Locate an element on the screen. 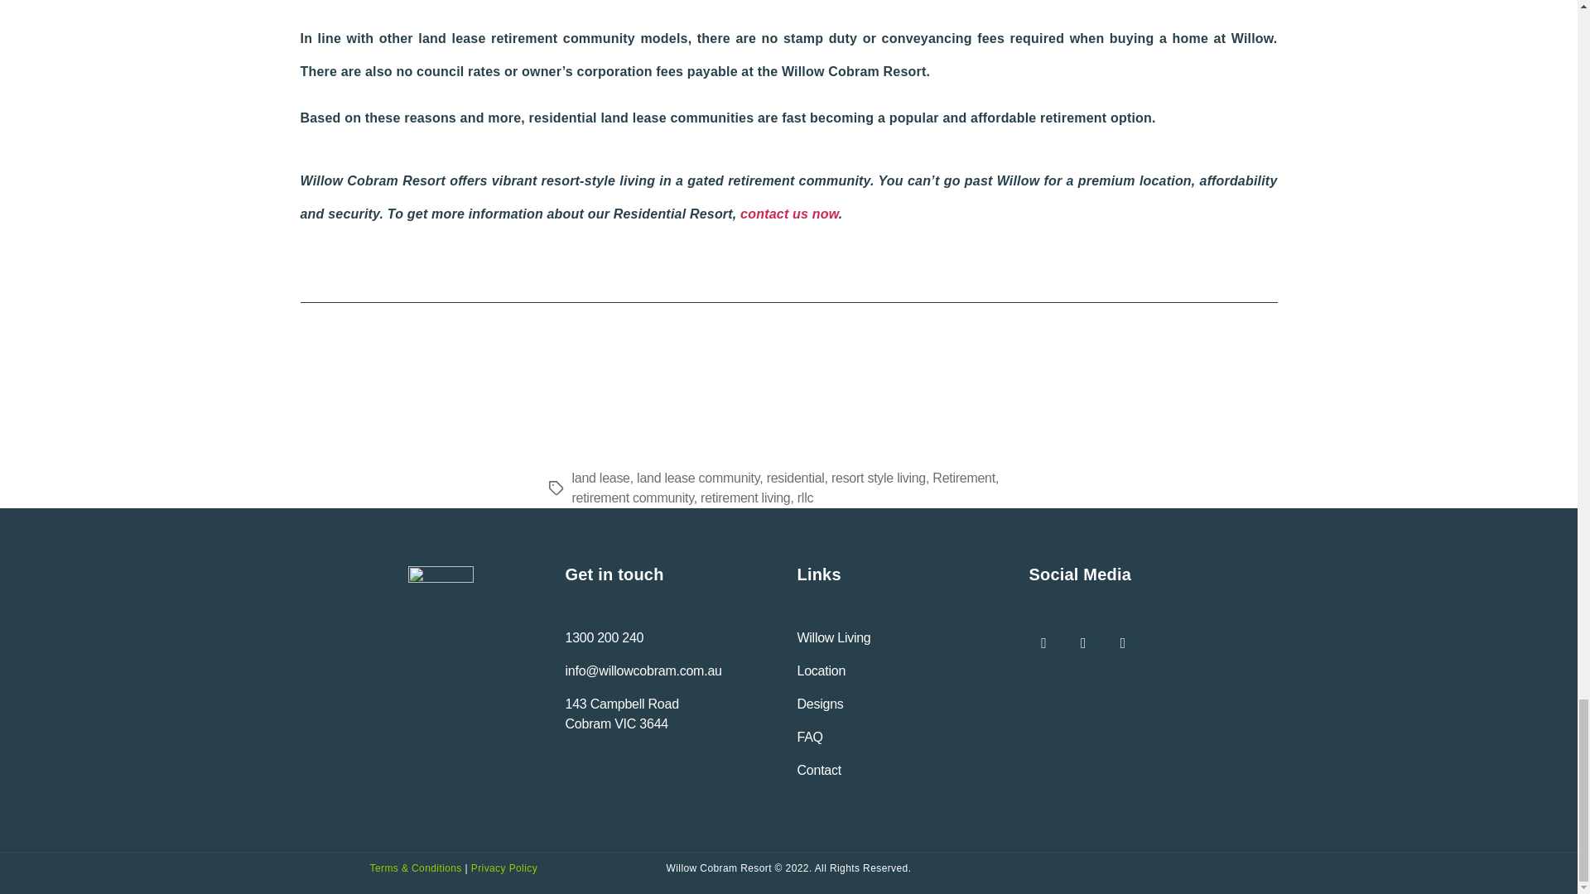  Privacy Policy is located at coordinates (621, 714).